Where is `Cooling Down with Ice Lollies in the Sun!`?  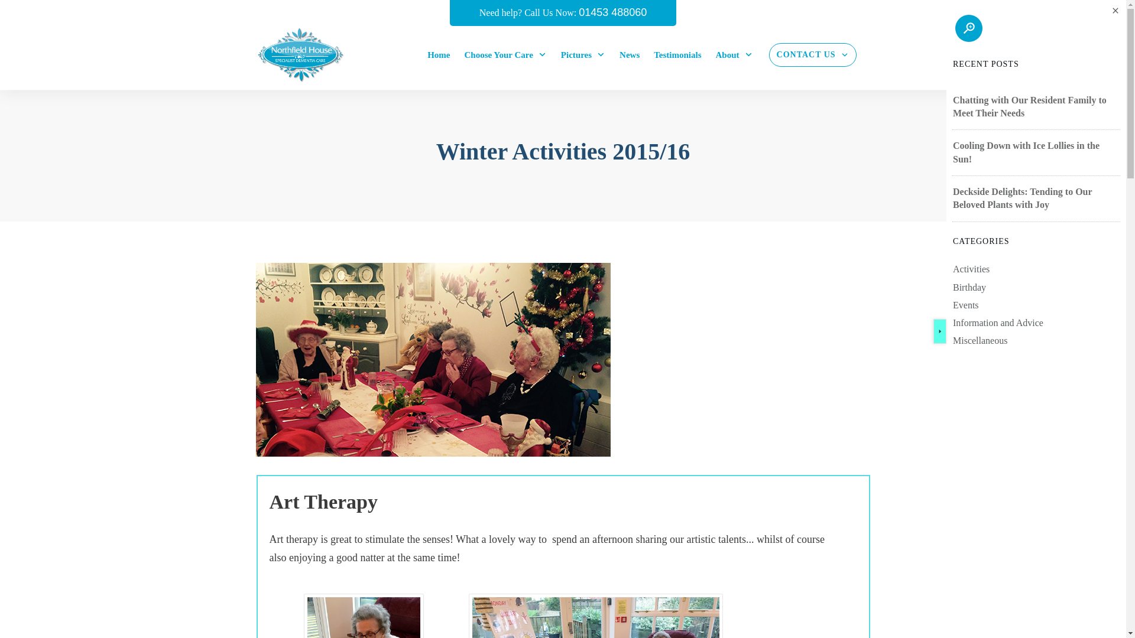
Cooling Down with Ice Lollies in the Sun! is located at coordinates (1026, 151).